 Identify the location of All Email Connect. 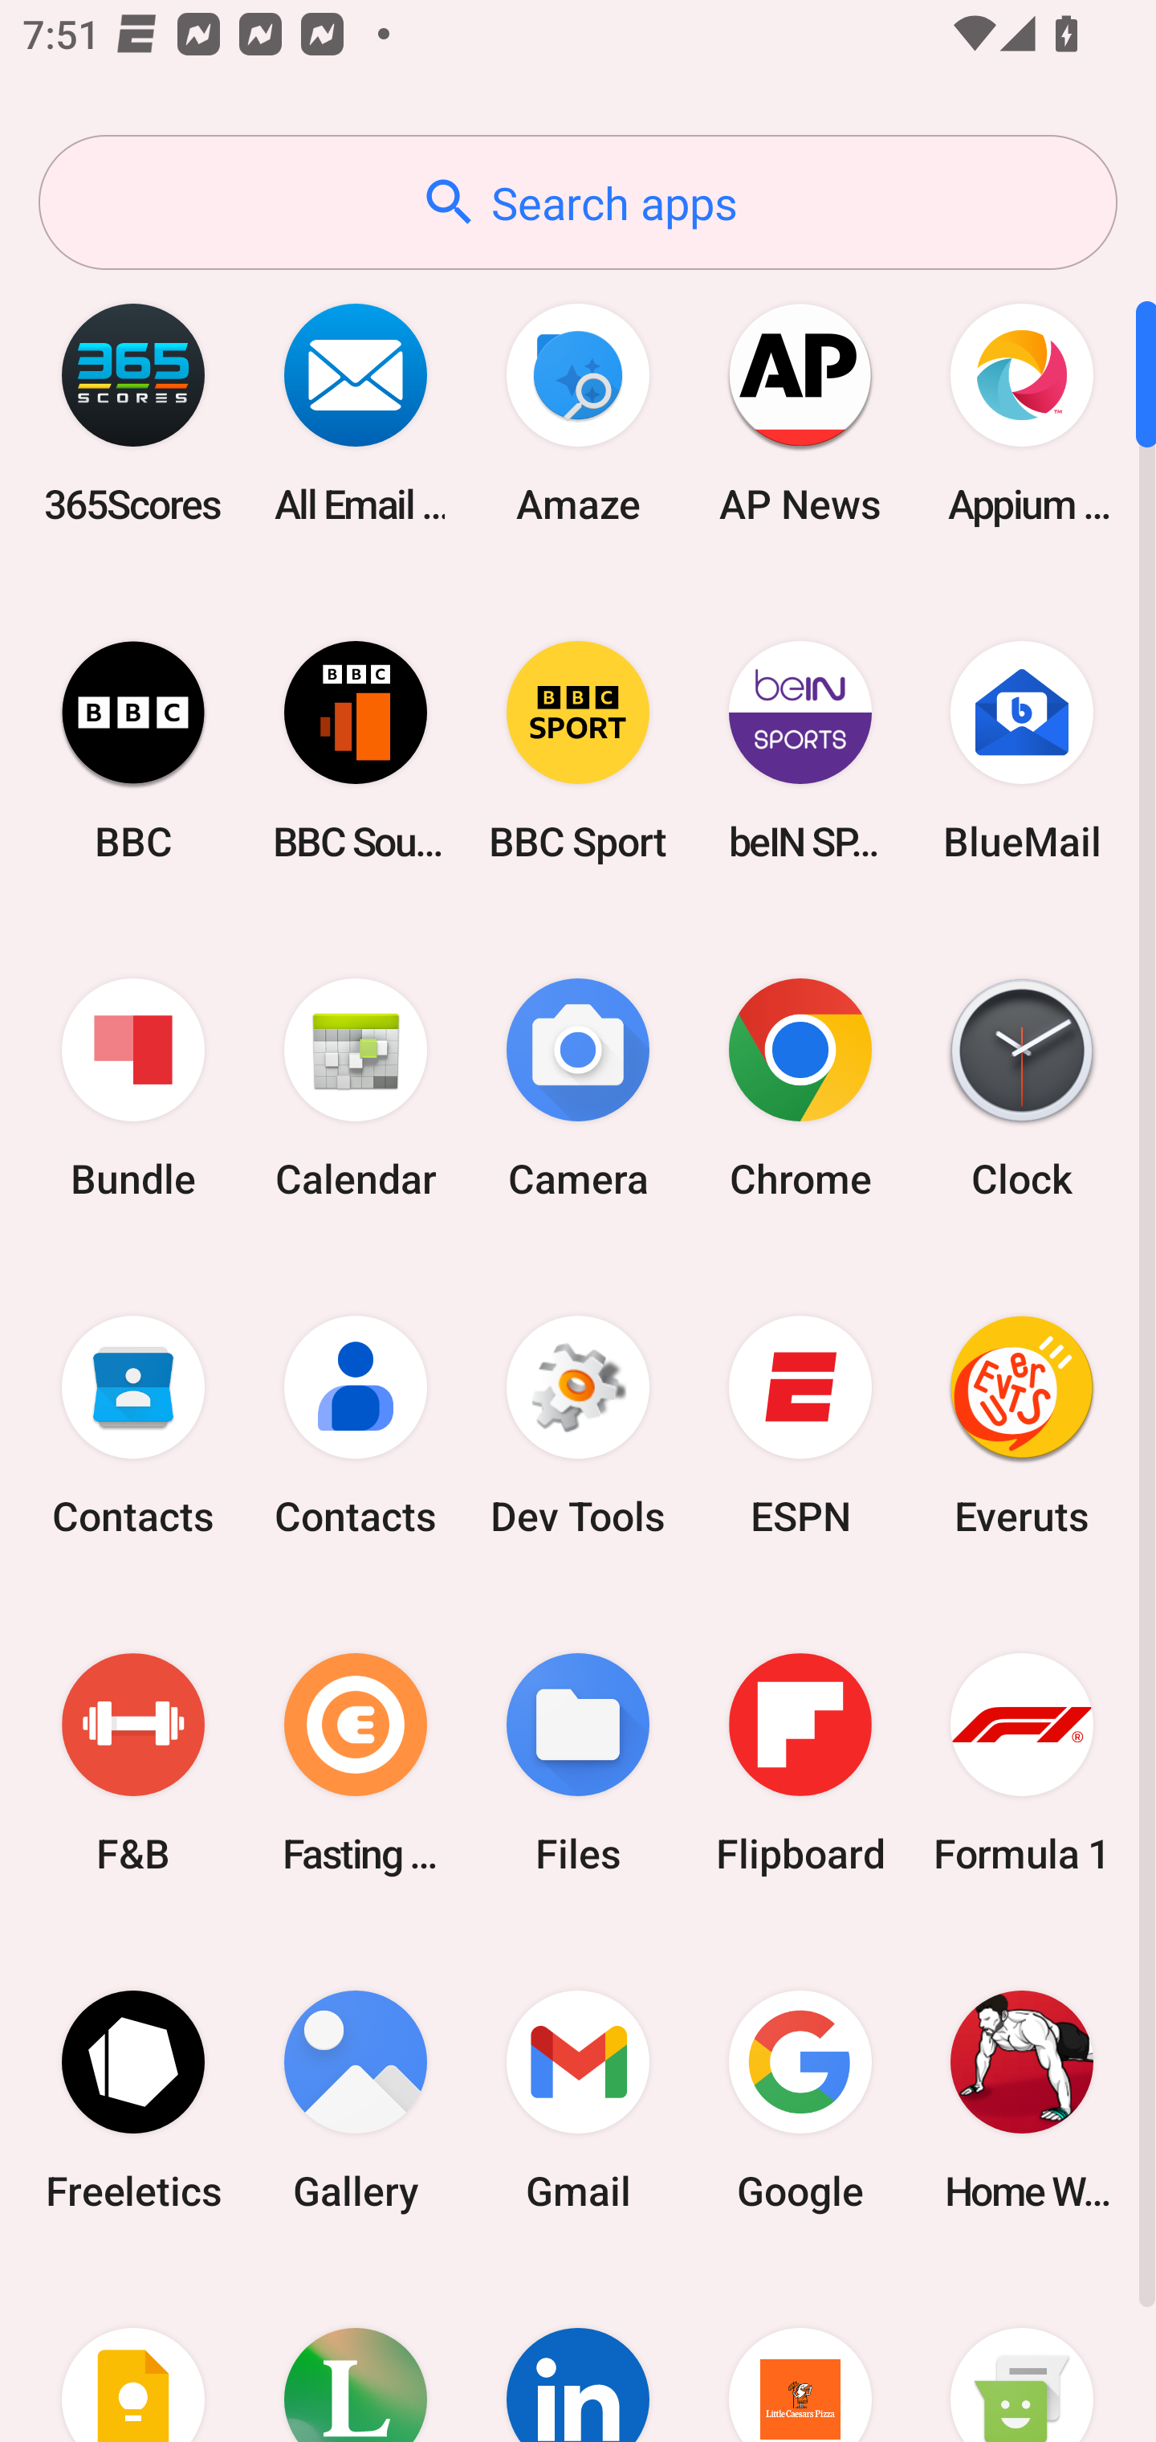
(356, 413).